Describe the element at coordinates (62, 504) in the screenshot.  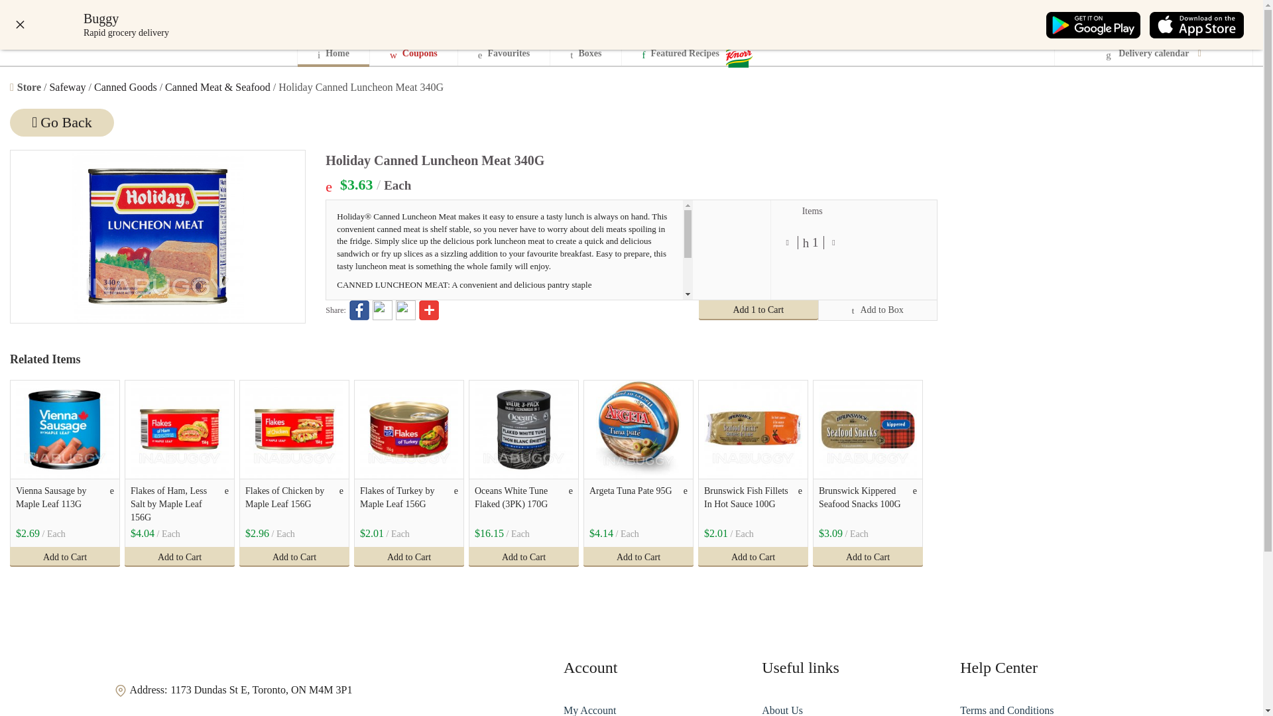
I see `Vienna Sausage by Maple Leaf 113G` at that location.